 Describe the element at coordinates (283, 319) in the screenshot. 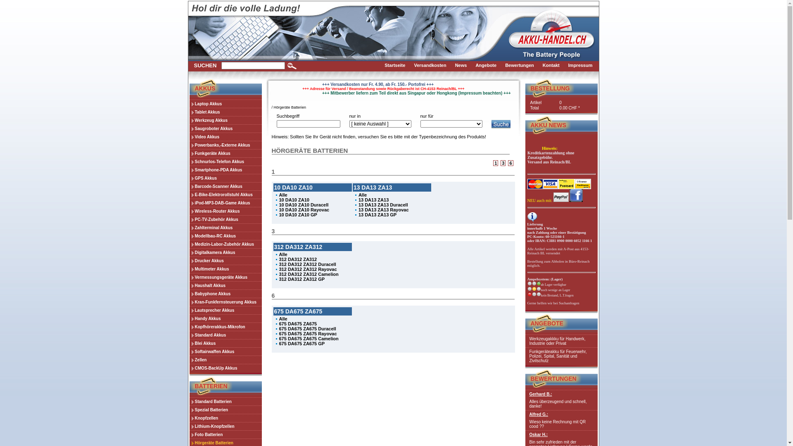

I see `Alle` at that location.